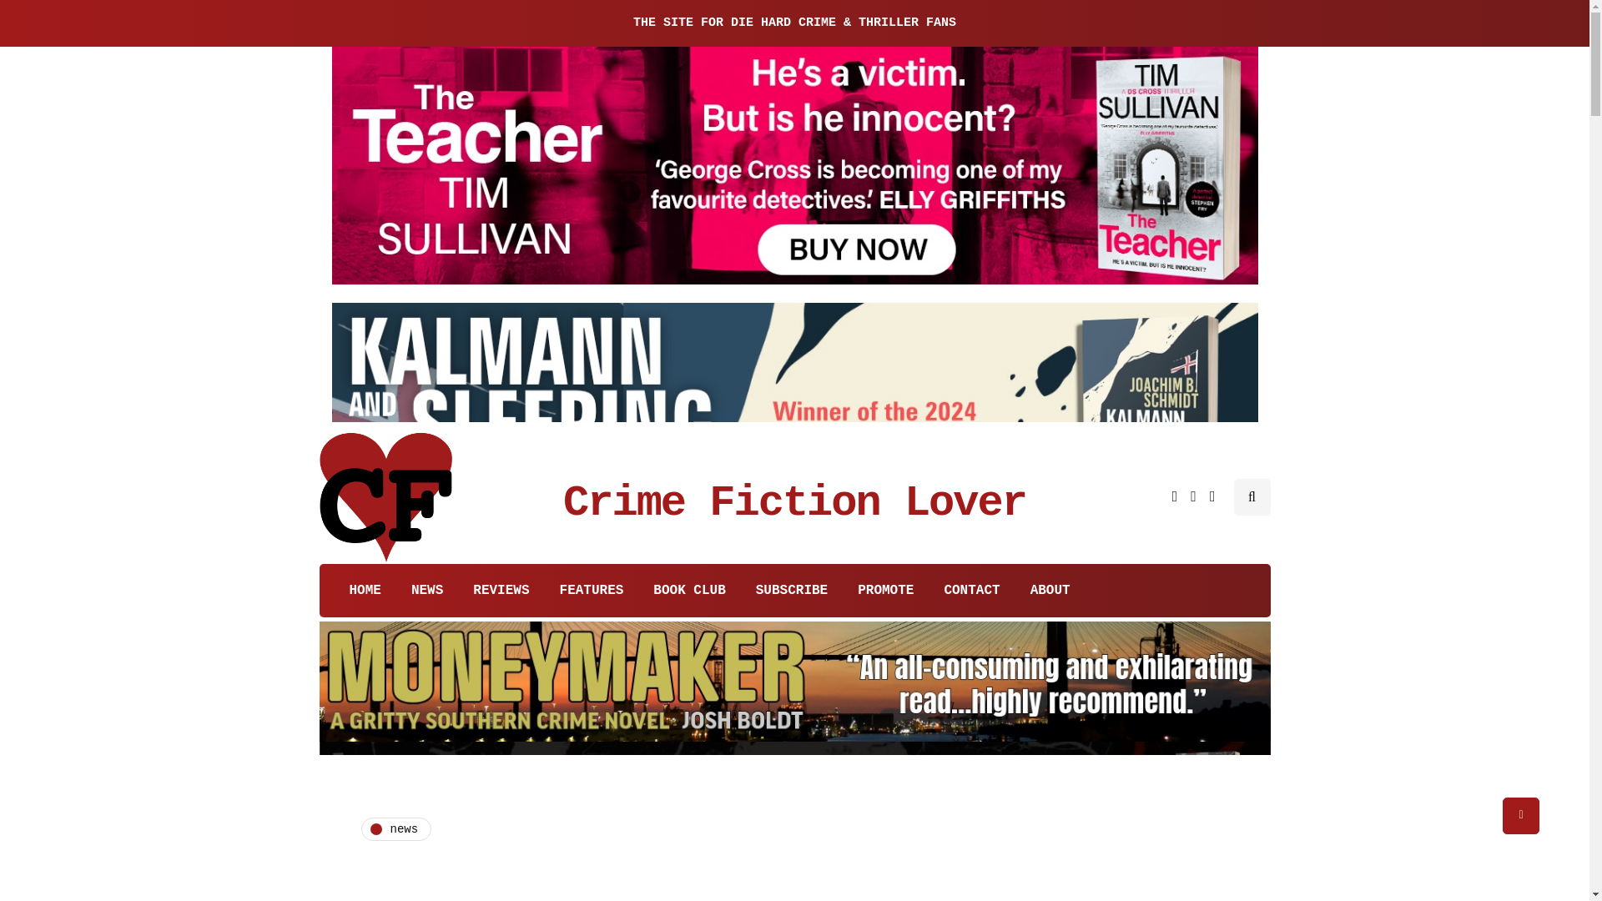 This screenshot has width=1602, height=901. What do you see at coordinates (1050, 591) in the screenshot?
I see `ABOUT` at bounding box center [1050, 591].